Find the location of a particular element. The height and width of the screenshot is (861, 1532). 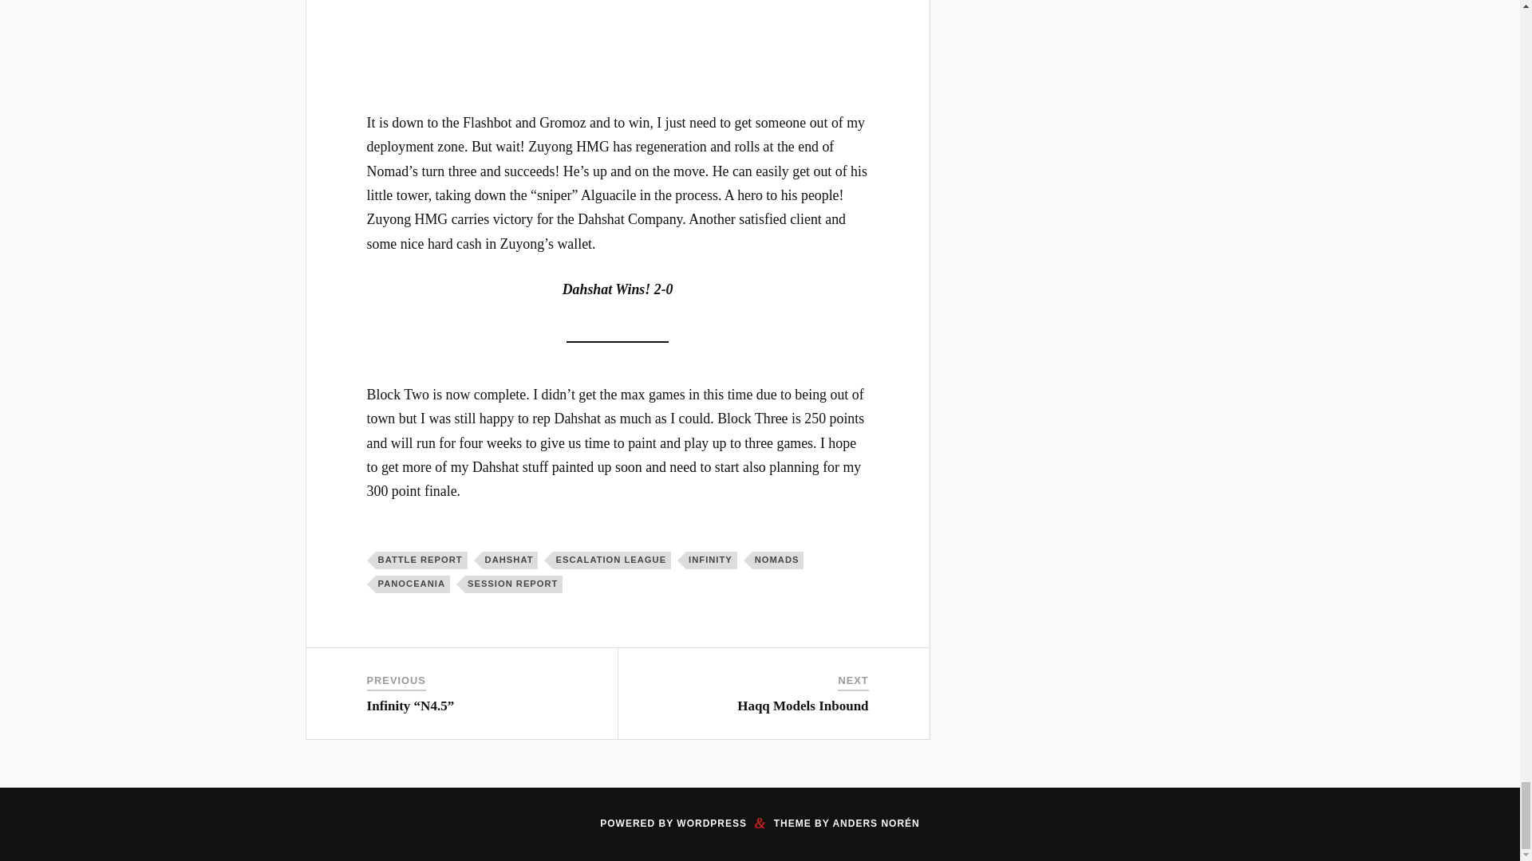

SESSION REPORT is located at coordinates (514, 584).